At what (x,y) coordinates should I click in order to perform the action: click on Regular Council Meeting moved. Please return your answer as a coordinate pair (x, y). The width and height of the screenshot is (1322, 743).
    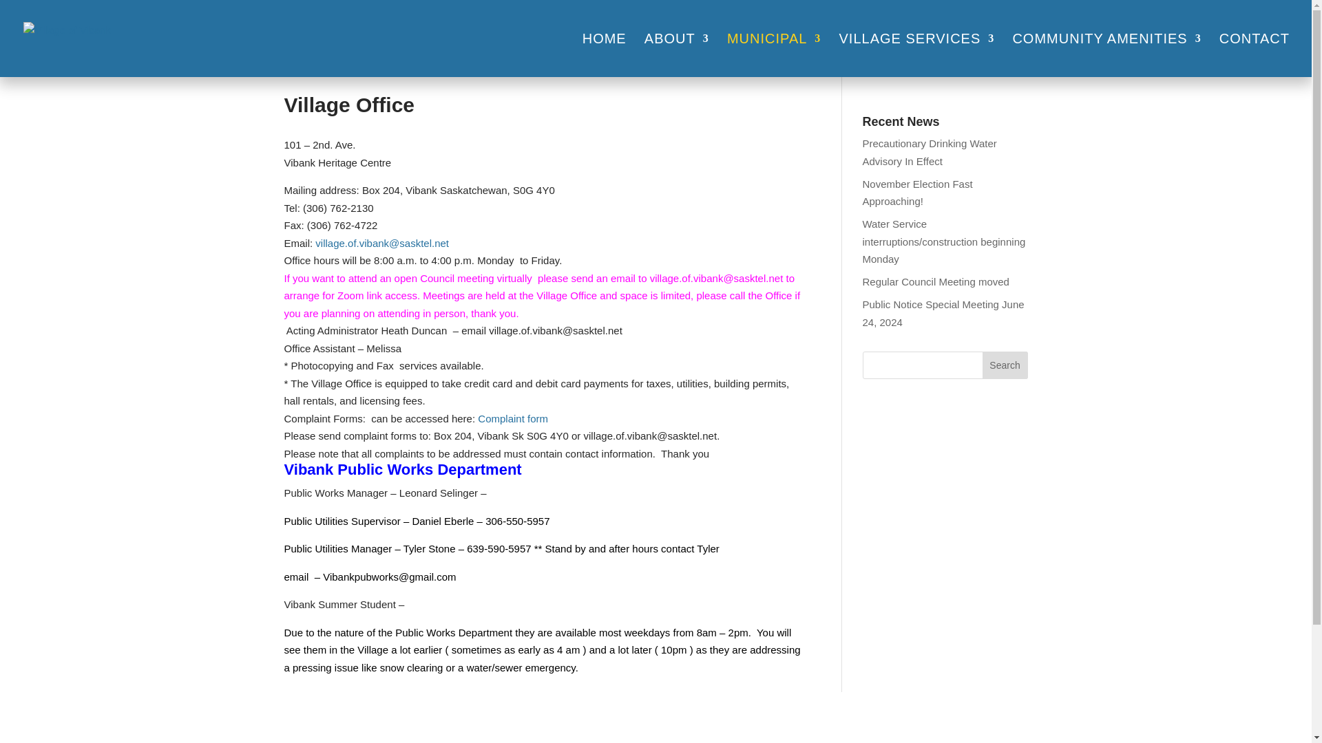
    Looking at the image, I should click on (935, 281).